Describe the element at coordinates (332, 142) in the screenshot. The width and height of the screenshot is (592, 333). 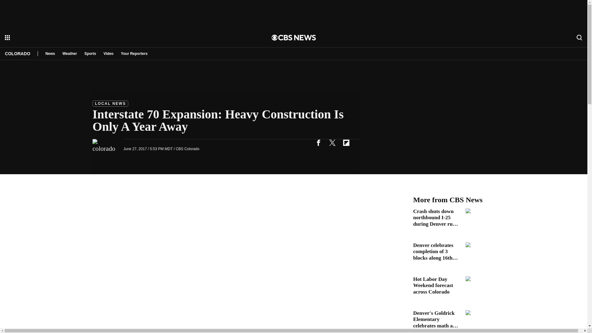
I see `twitter` at that location.